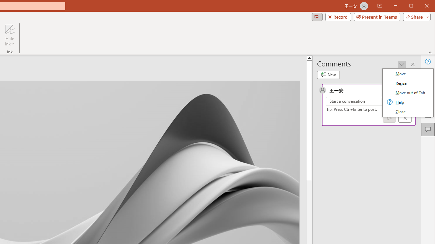  Describe the element at coordinates (418, 58) in the screenshot. I see `Line up` at that location.